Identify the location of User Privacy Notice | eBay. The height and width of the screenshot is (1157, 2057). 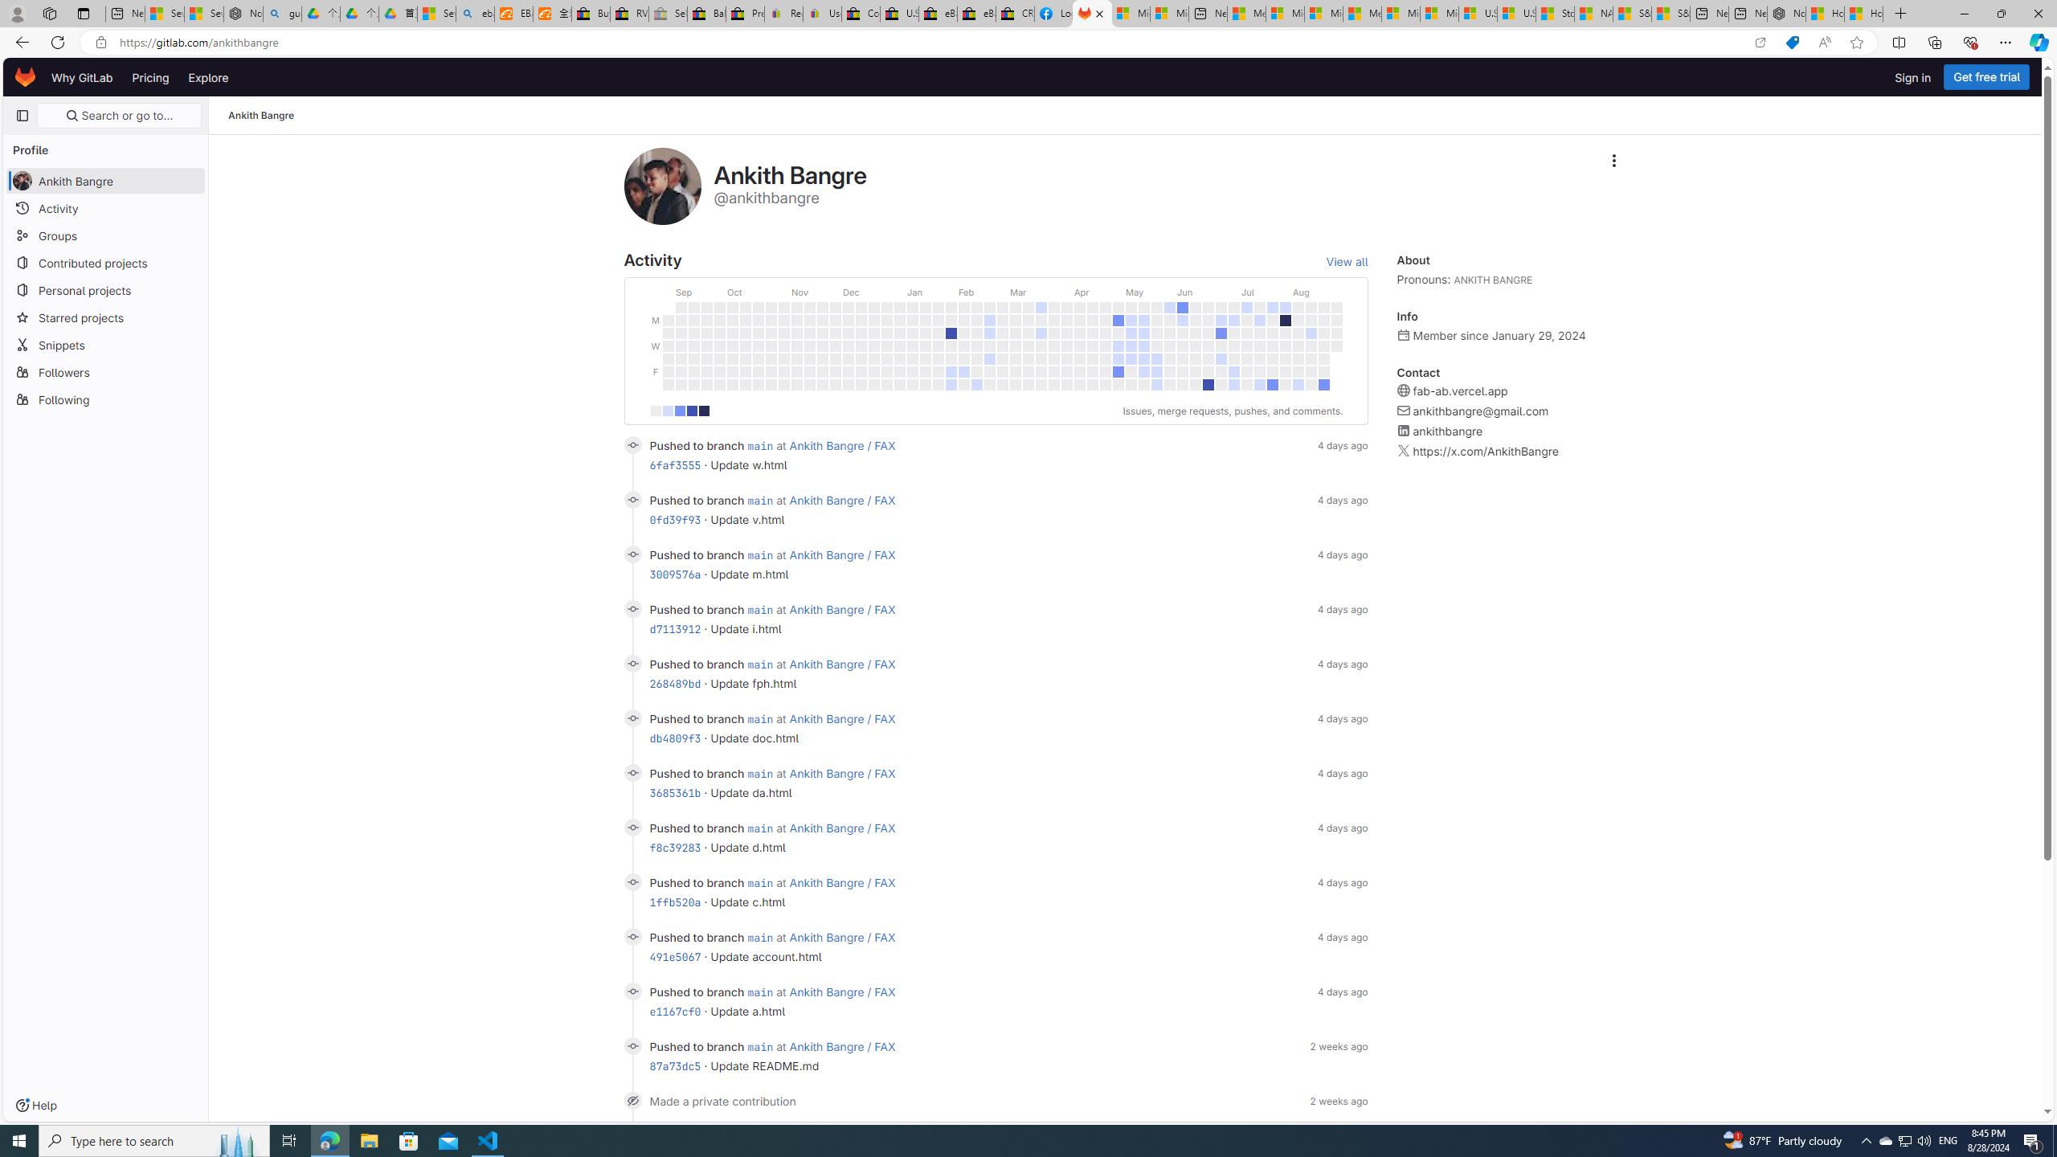
(821, 14).